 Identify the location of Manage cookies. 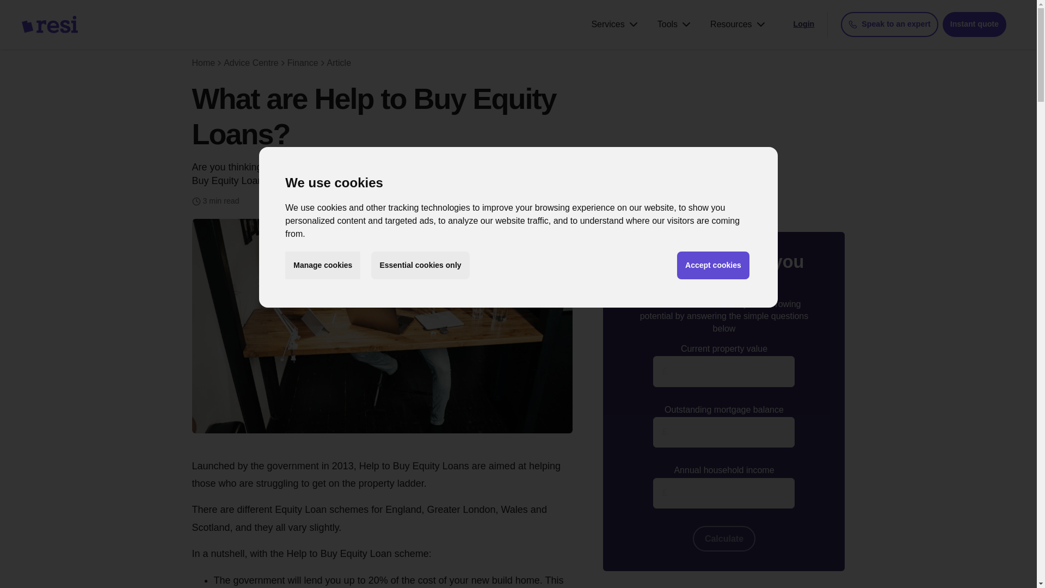
(323, 266).